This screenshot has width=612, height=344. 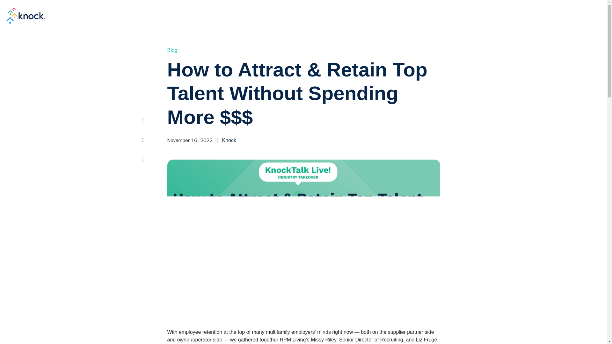 What do you see at coordinates (229, 140) in the screenshot?
I see `Knock` at bounding box center [229, 140].